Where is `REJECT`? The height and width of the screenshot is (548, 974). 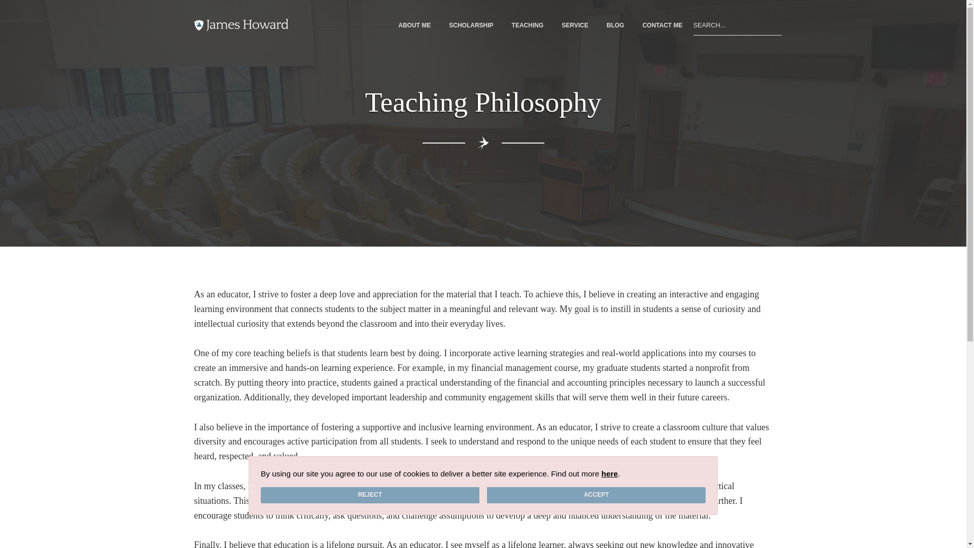 REJECT is located at coordinates (370, 495).